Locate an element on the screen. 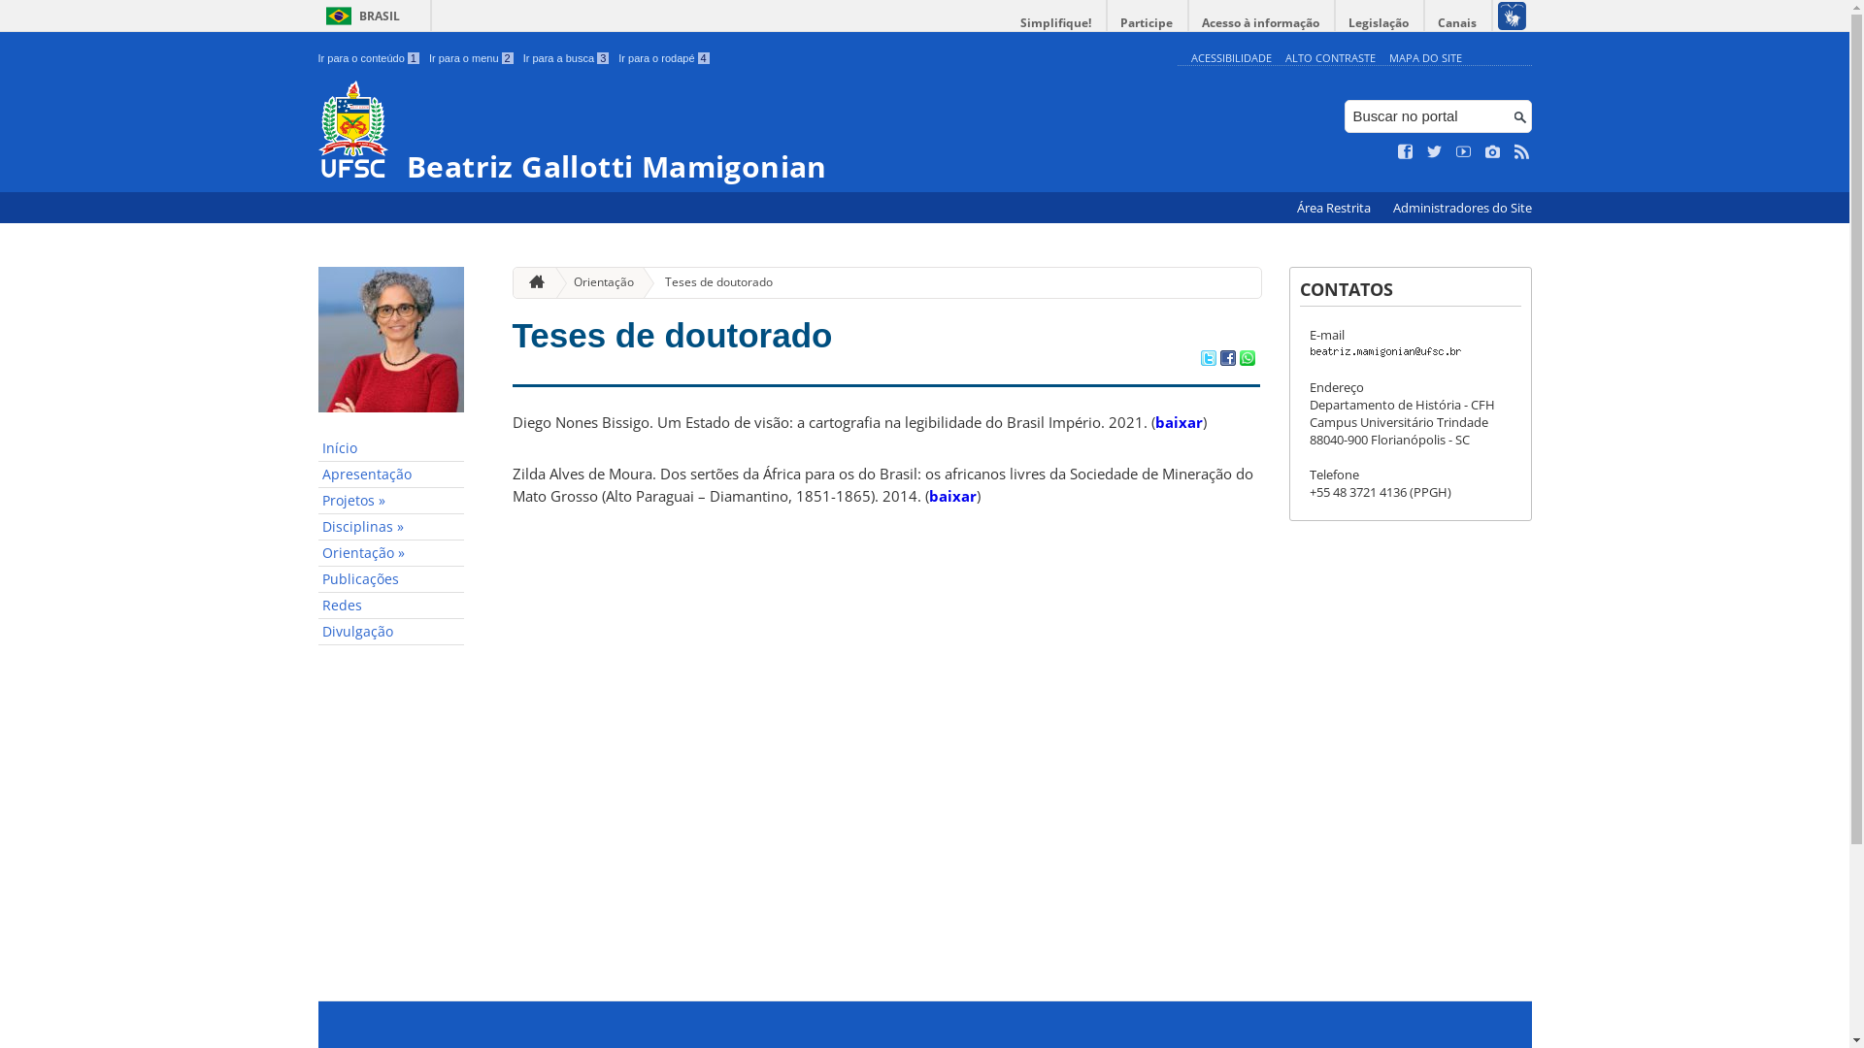 Image resolution: width=1864 pixels, height=1048 pixels. Compartilhar no WhatsApp is located at coordinates (1247, 360).